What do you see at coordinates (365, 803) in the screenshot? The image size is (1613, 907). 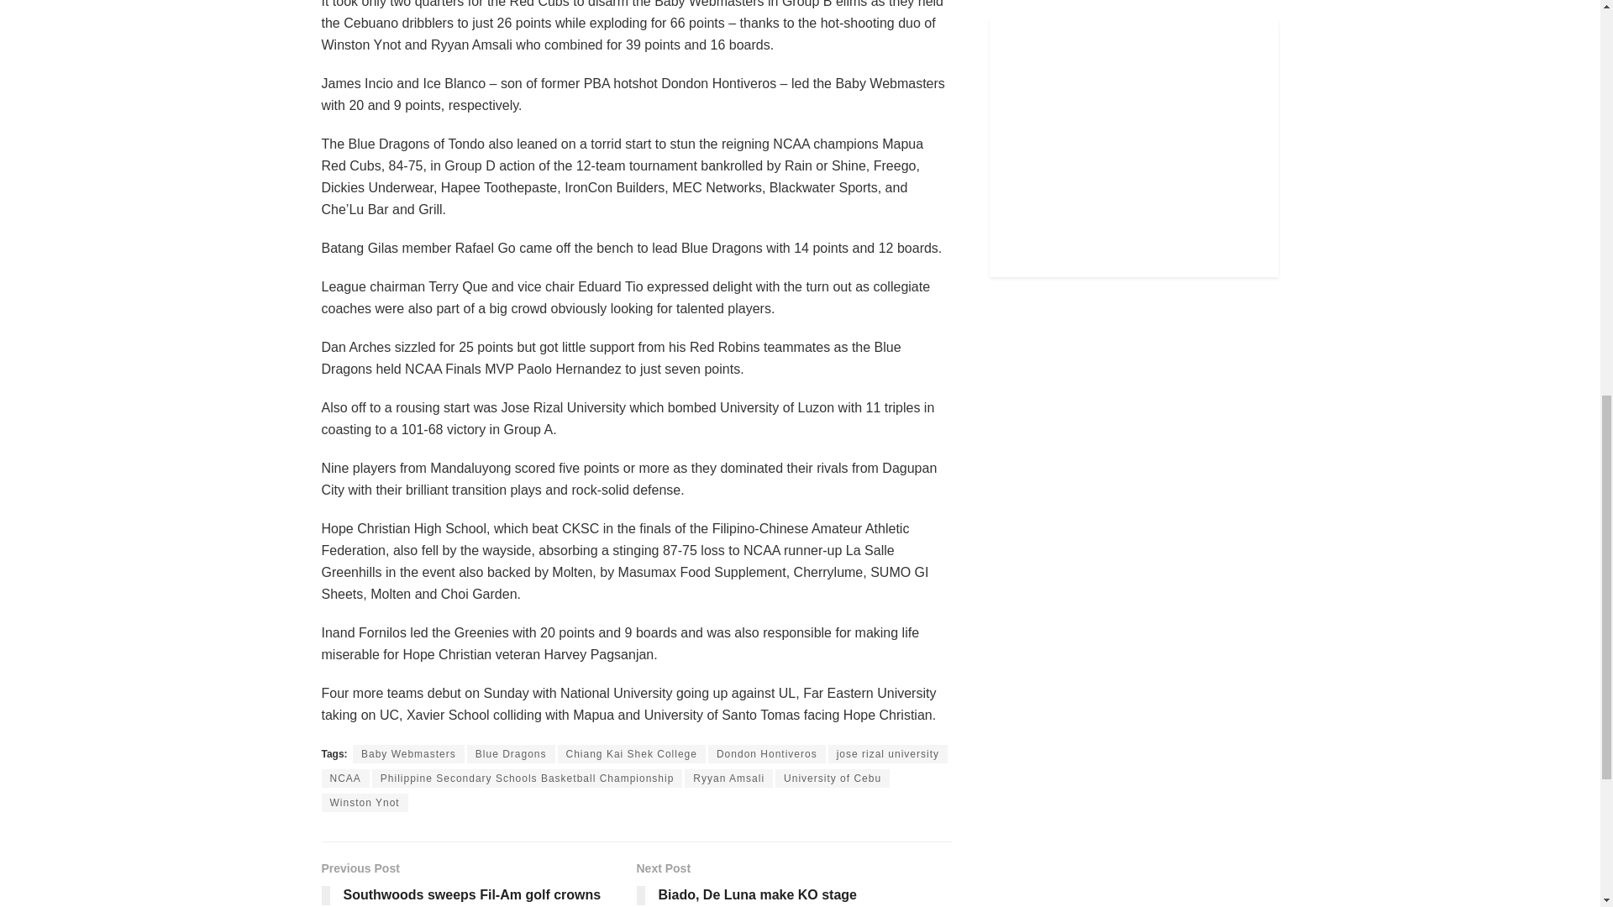 I see `Ryyan Amsali` at bounding box center [365, 803].